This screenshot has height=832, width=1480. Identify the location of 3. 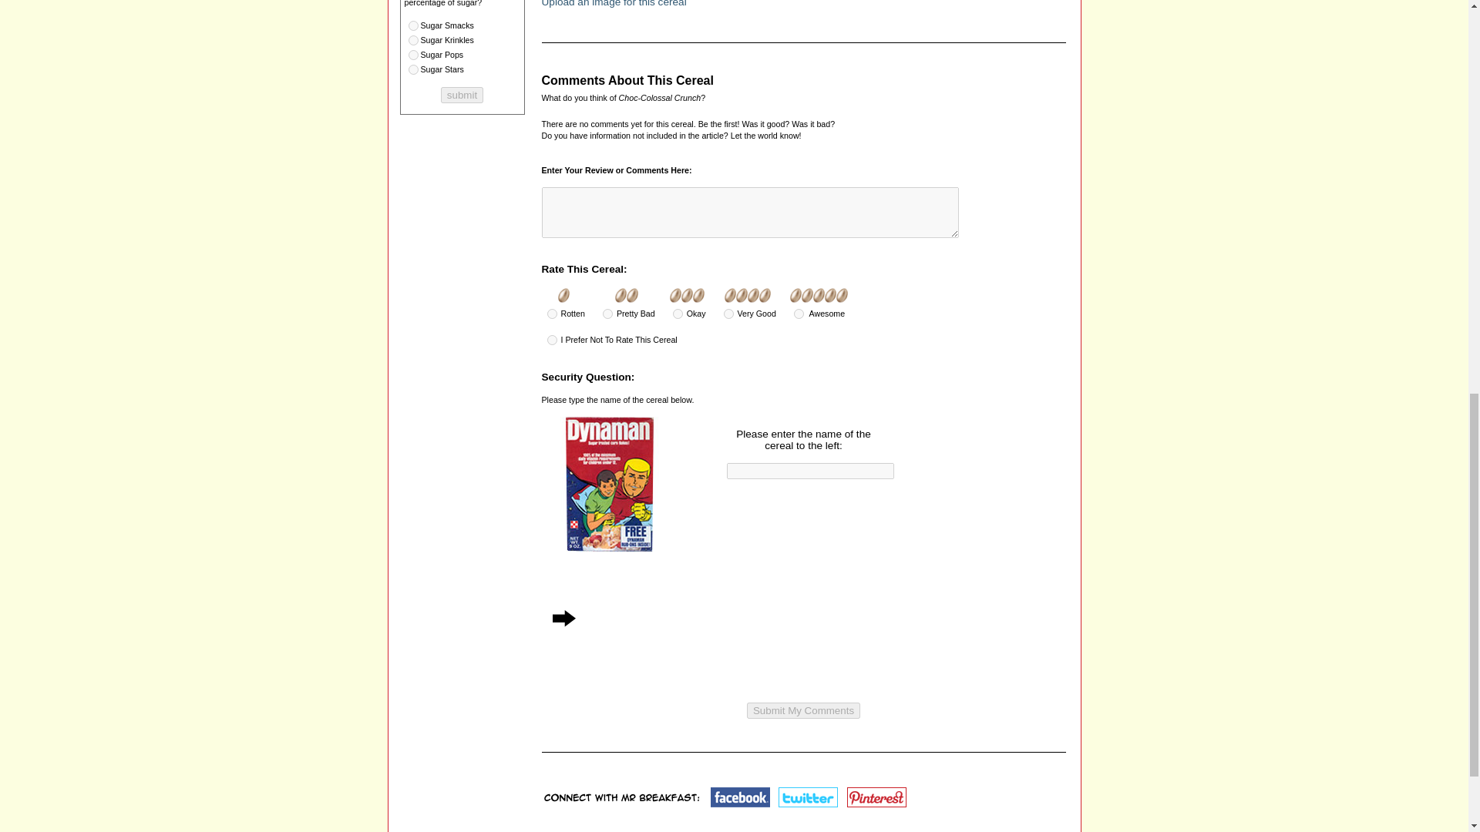
(678, 313).